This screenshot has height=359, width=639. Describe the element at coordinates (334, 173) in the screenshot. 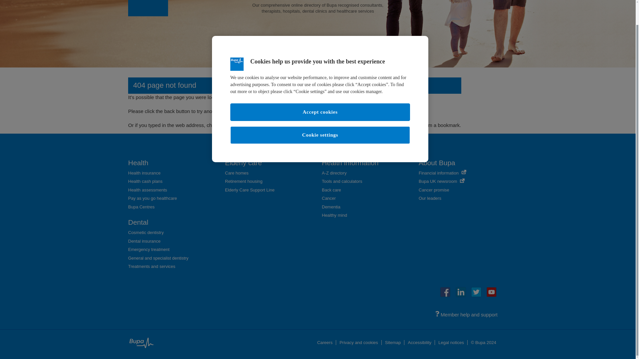

I see `A-Z directory` at that location.